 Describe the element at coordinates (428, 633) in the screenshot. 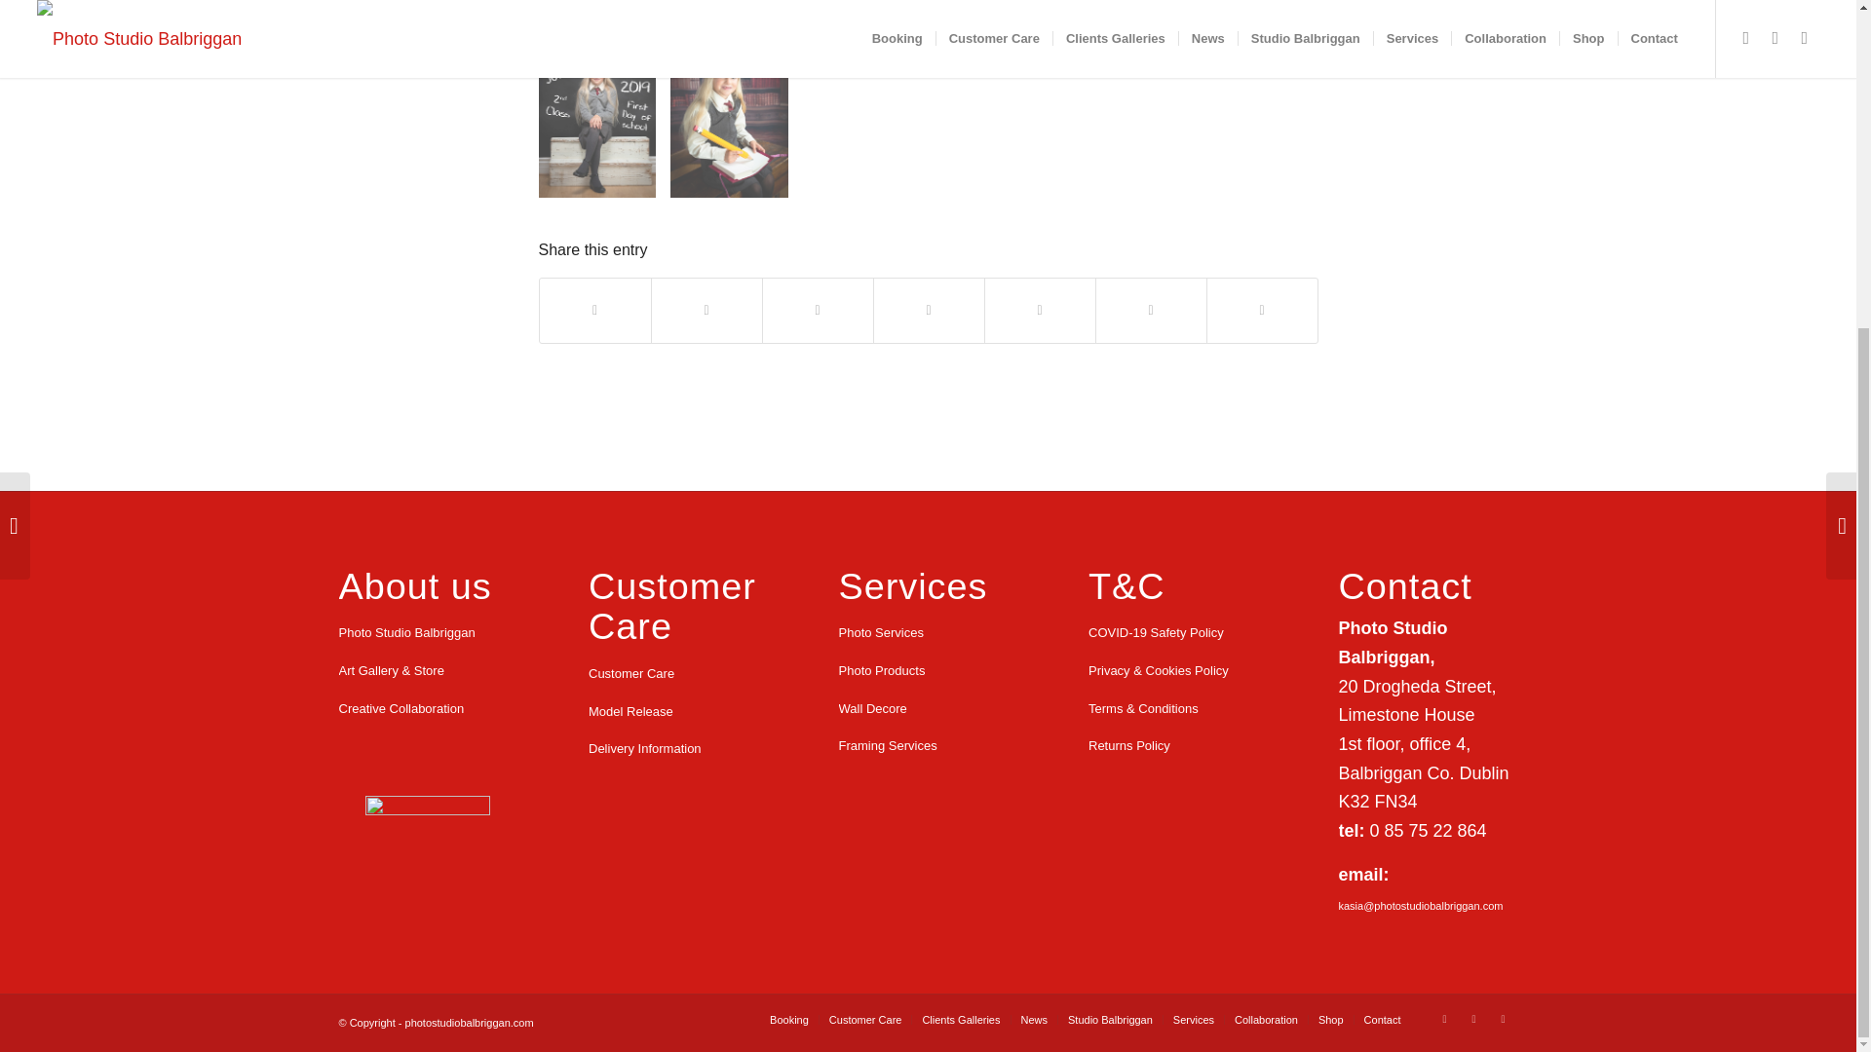

I see `Photo Studio Balbriggan` at that location.